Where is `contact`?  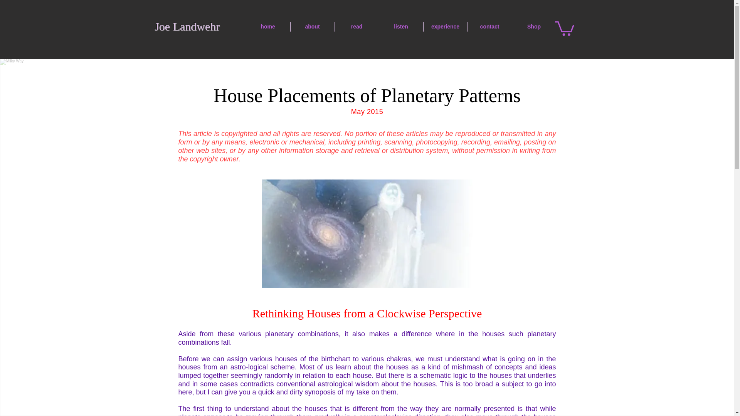 contact is located at coordinates (489, 27).